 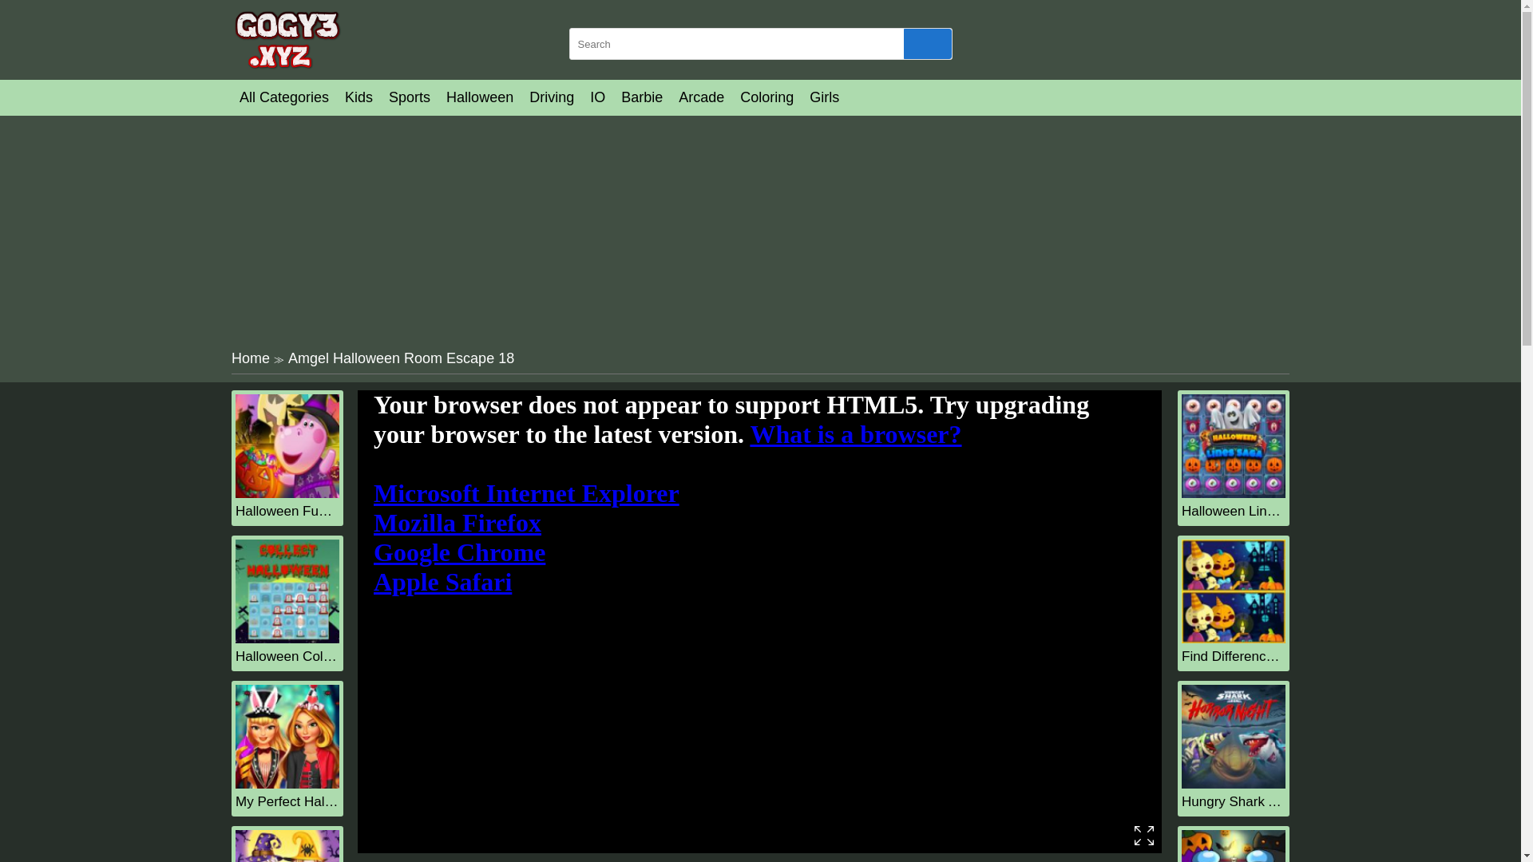 What do you see at coordinates (287, 493) in the screenshot?
I see `Halloween Funny Pumpkins` at bounding box center [287, 493].